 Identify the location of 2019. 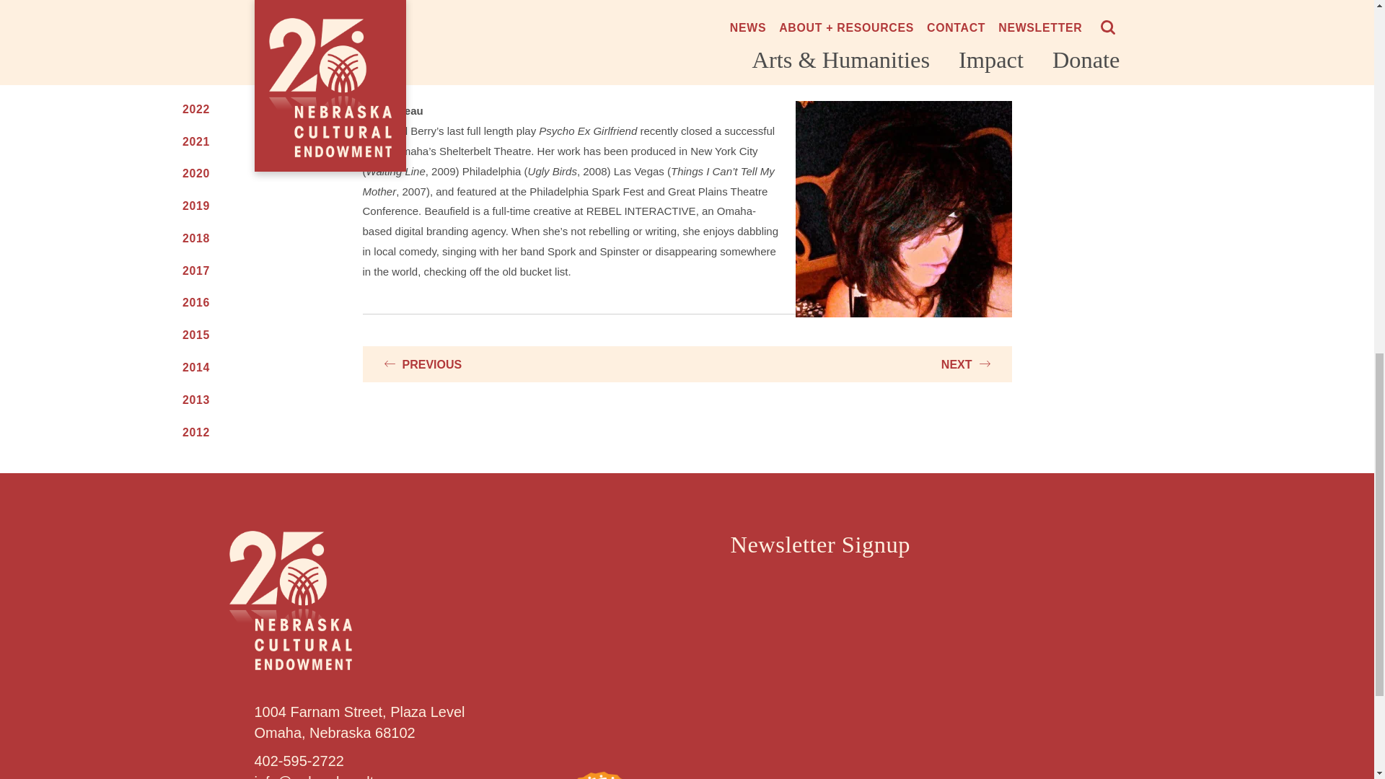
(242, 206).